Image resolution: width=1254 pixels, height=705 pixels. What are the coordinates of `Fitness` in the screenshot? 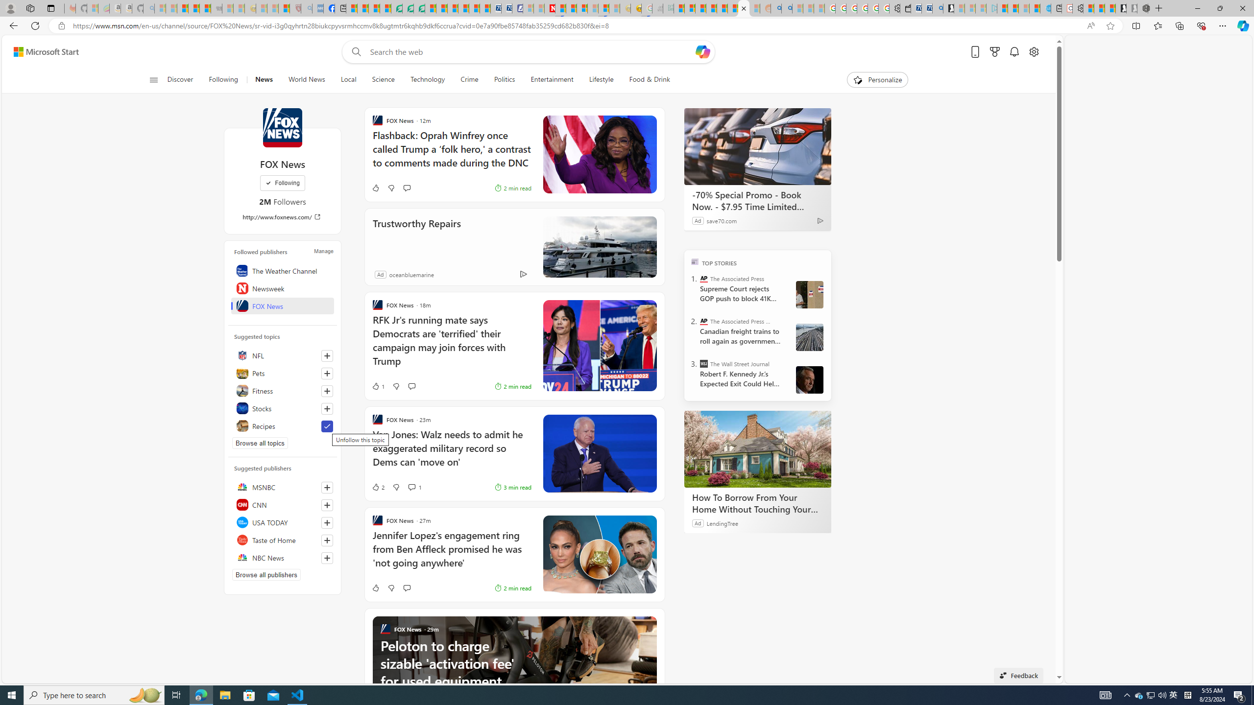 It's located at (282, 391).